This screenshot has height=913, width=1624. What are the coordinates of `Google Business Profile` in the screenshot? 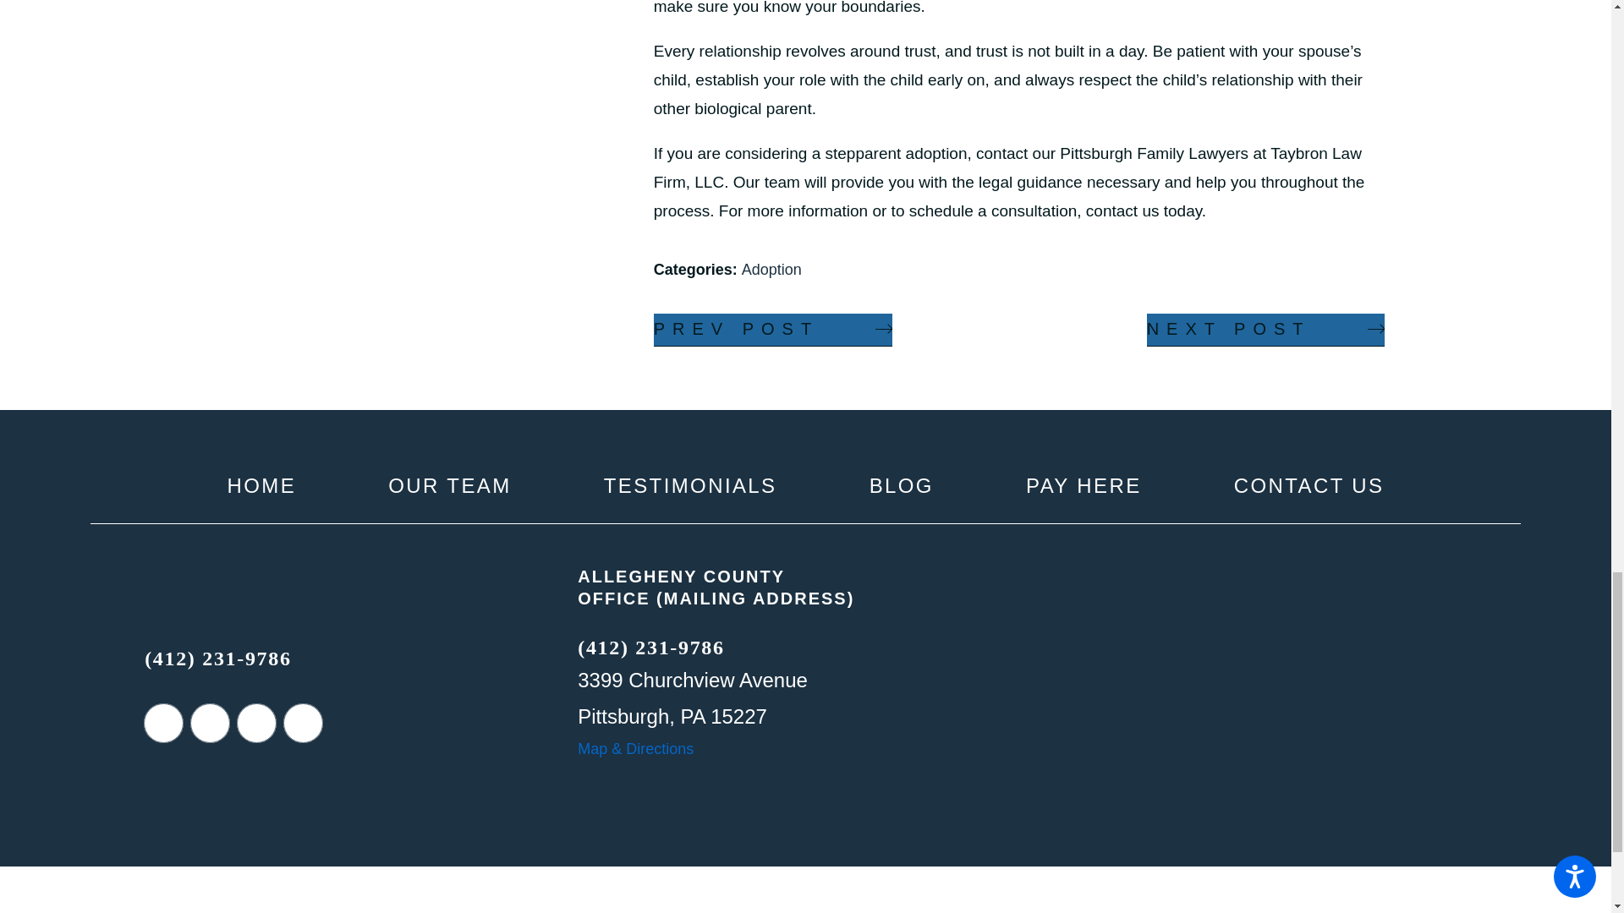 It's located at (303, 723).